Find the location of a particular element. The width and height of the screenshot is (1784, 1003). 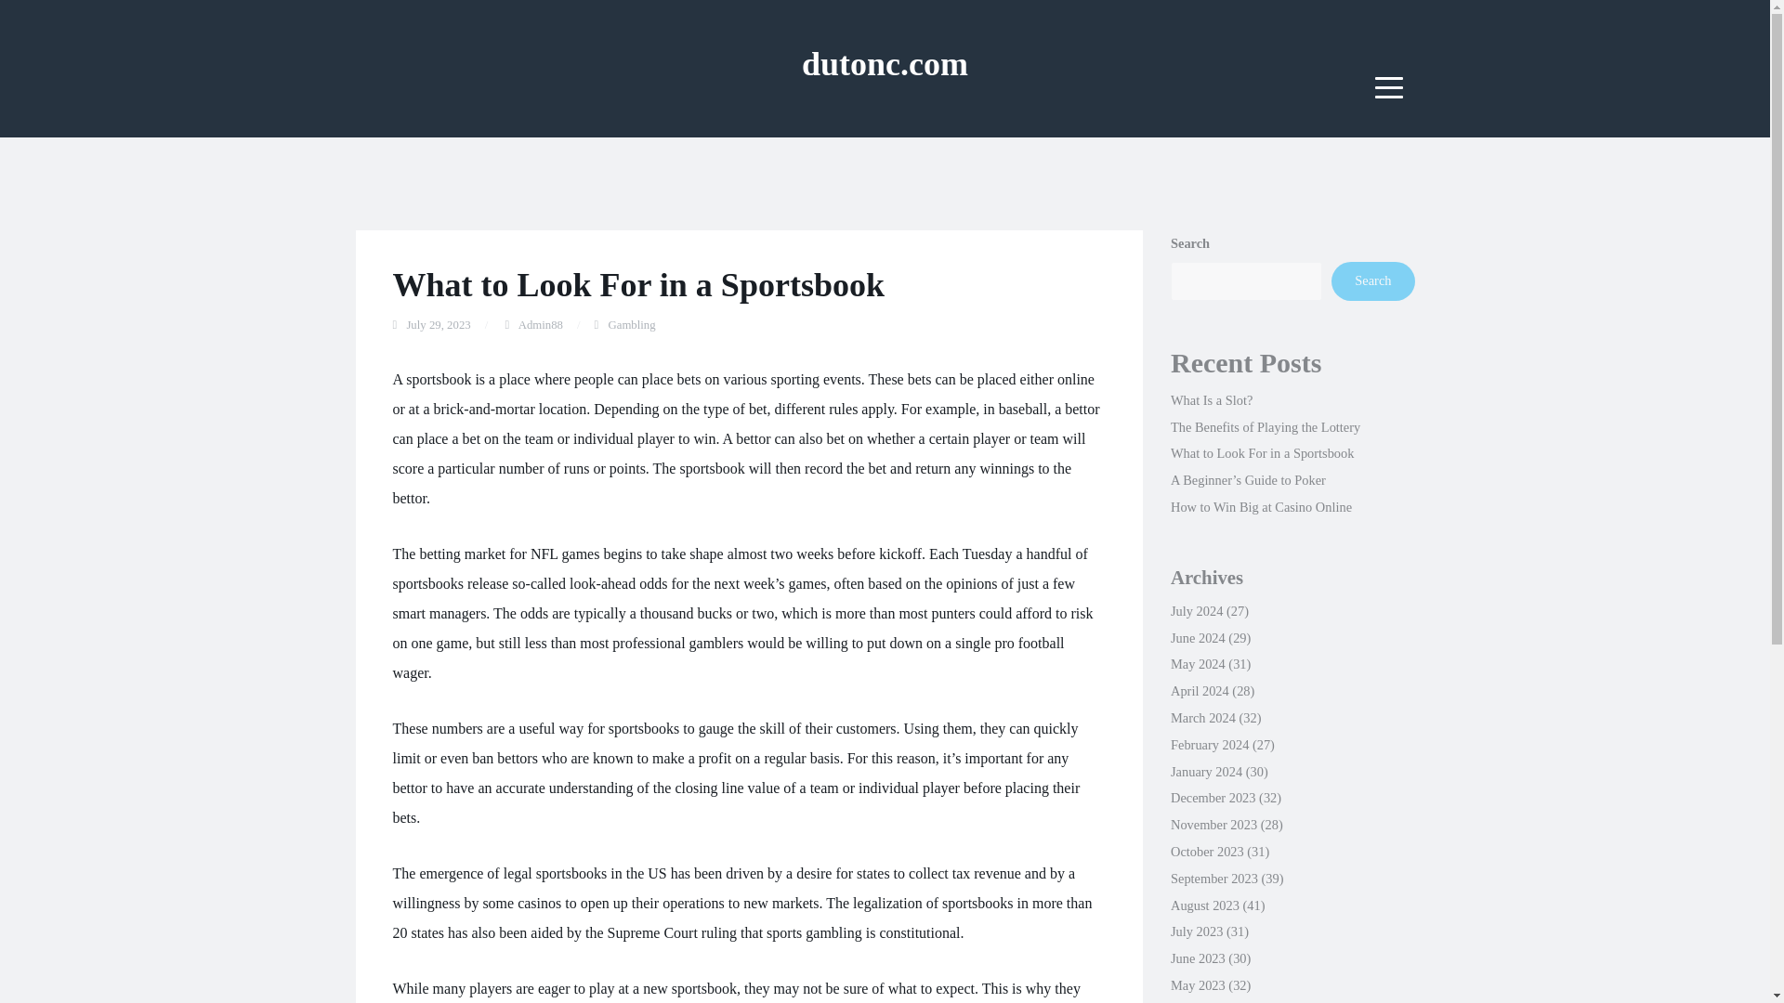

March 2024 is located at coordinates (1202, 717).